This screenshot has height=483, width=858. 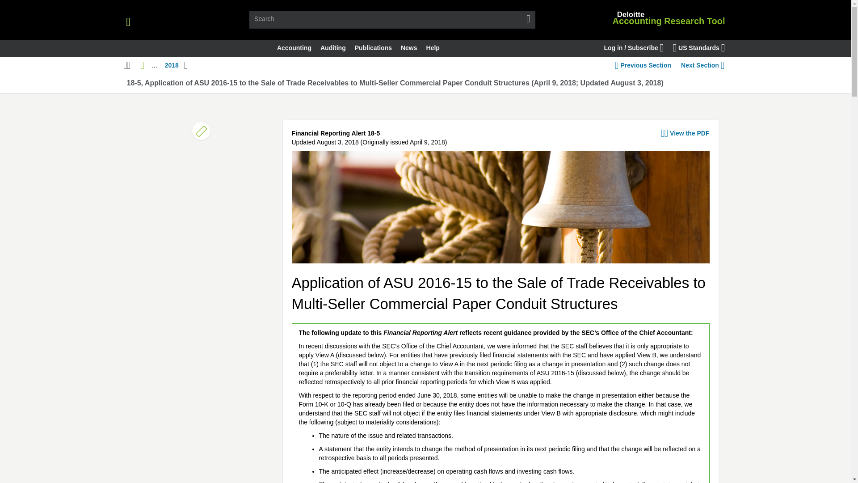 What do you see at coordinates (433, 48) in the screenshot?
I see `Help` at bounding box center [433, 48].